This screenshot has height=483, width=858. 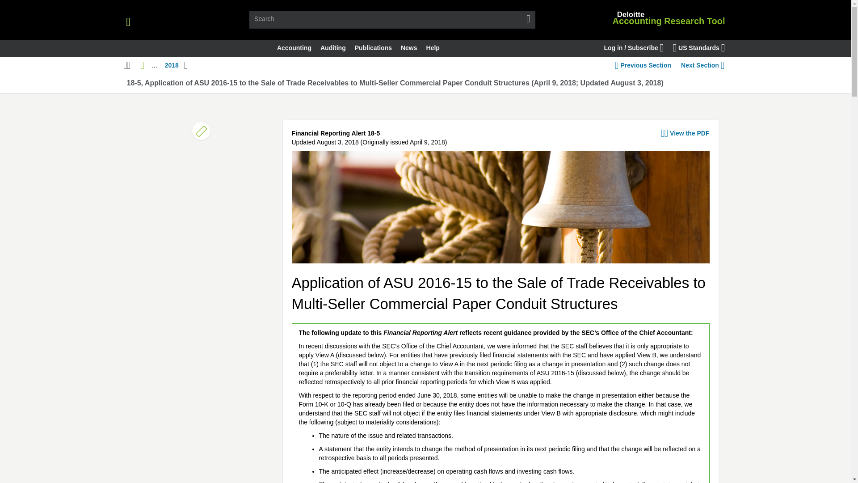 What do you see at coordinates (433, 48) in the screenshot?
I see `Help` at bounding box center [433, 48].